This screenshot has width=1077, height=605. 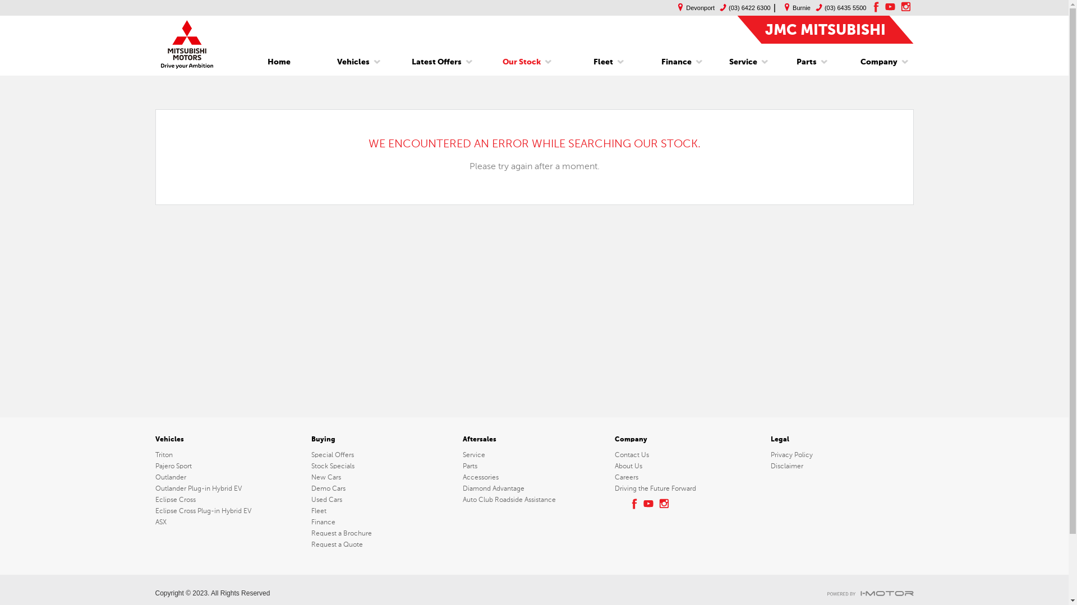 I want to click on facebook, so click(x=633, y=504).